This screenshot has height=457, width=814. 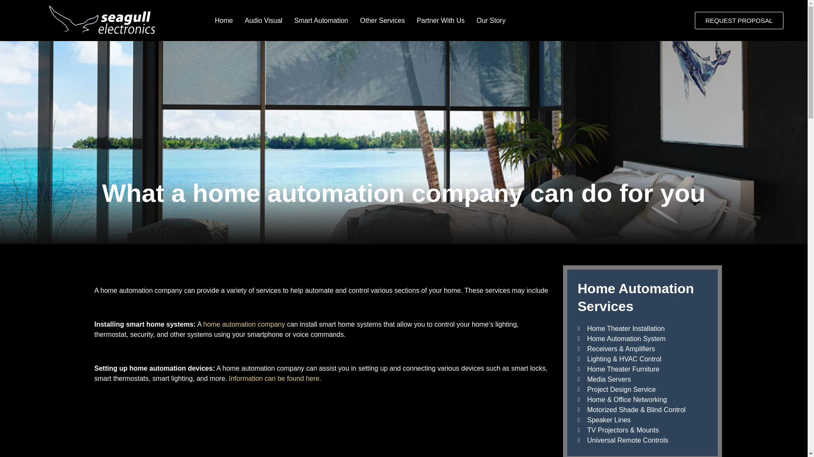 I want to click on Home Theater Installation, so click(x=642, y=328).